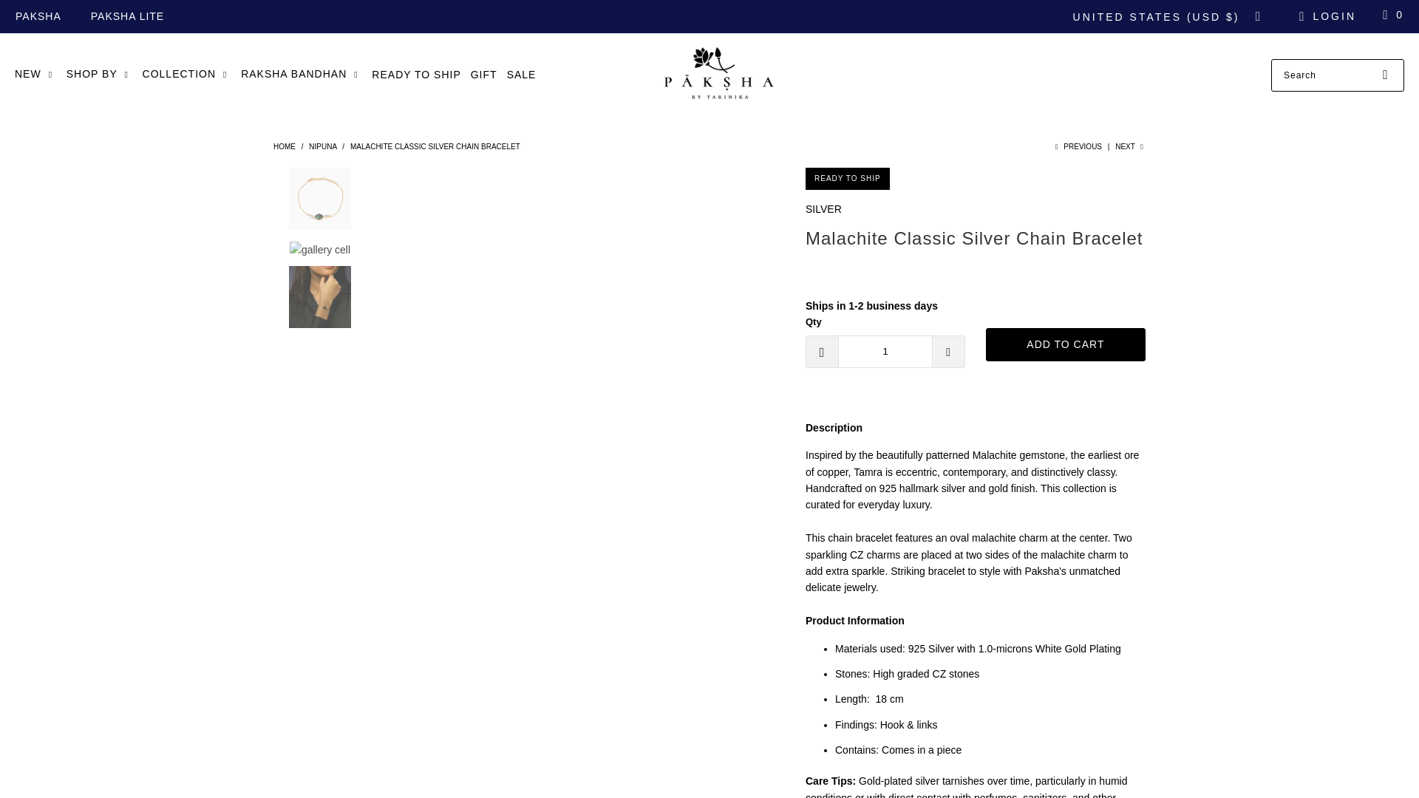 This screenshot has width=1419, height=798. What do you see at coordinates (885, 351) in the screenshot?
I see `1` at bounding box center [885, 351].